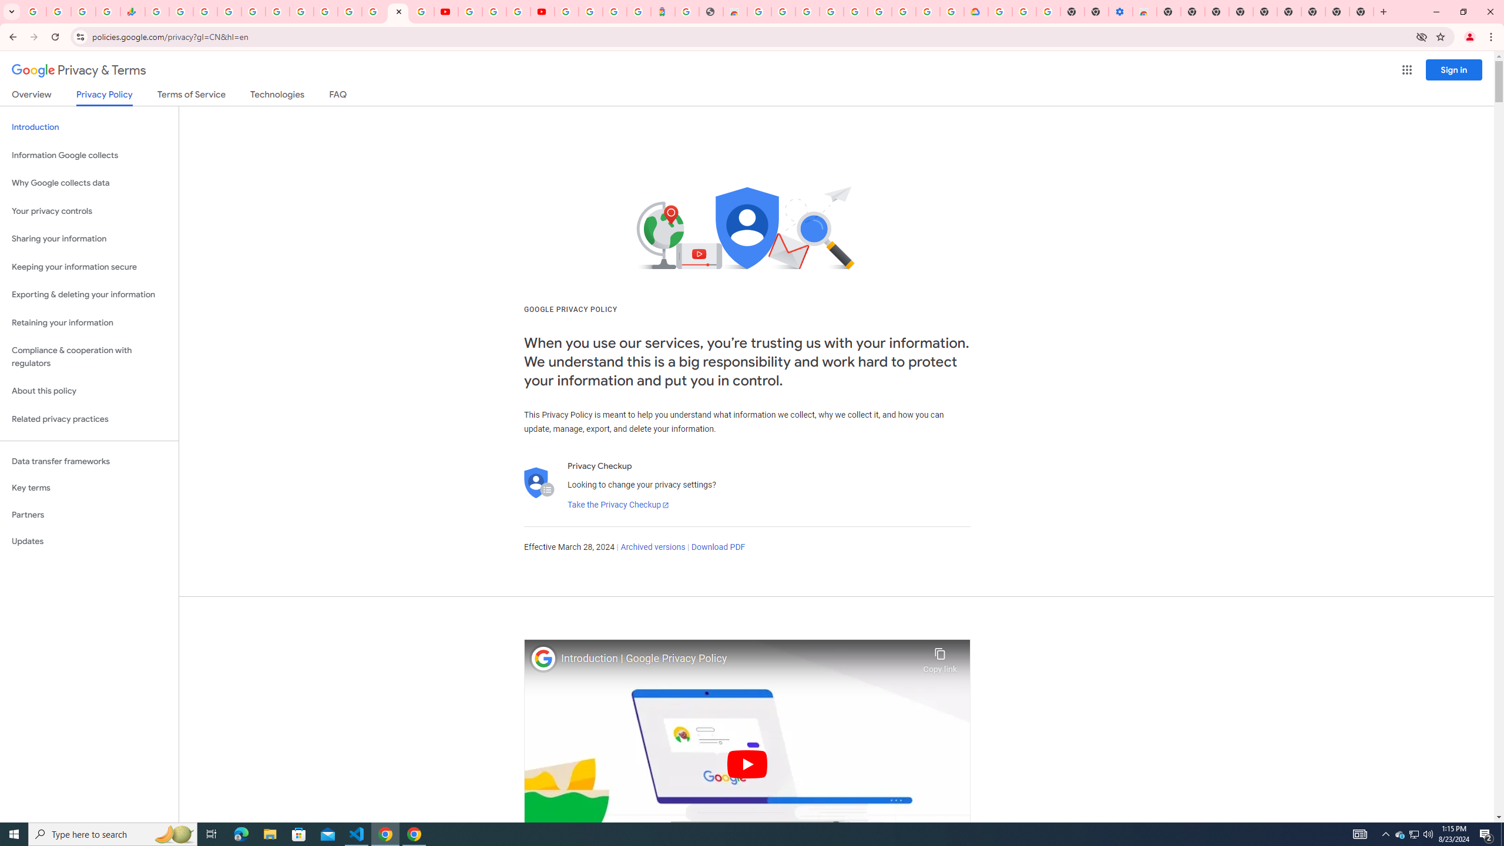  I want to click on Google Account Help, so click(879, 12).